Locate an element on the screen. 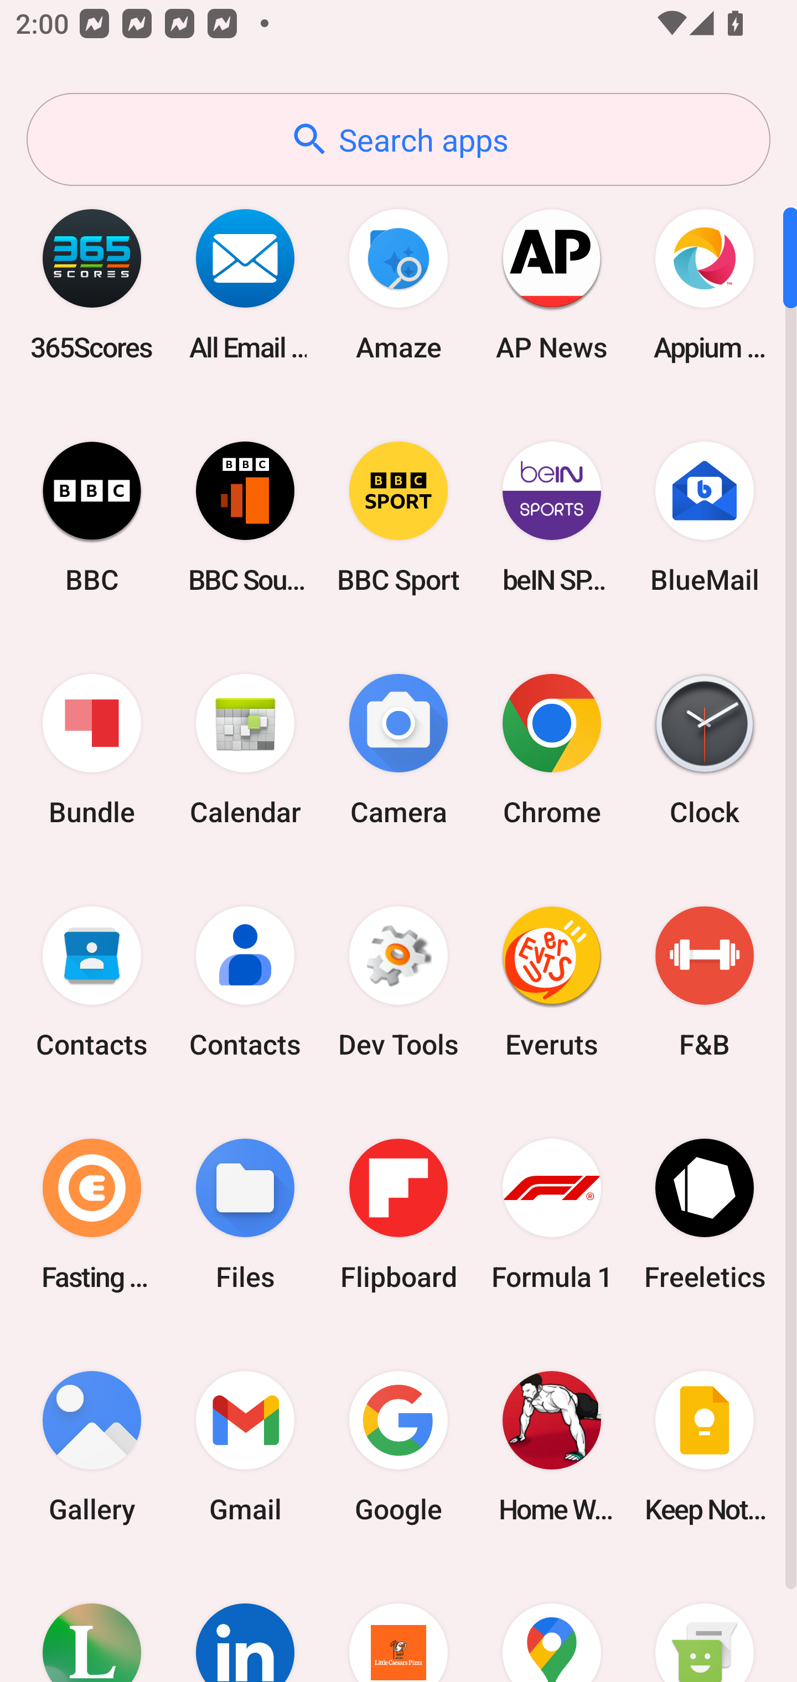 Image resolution: width=797 pixels, height=1682 pixels. Gmail is located at coordinates (245, 1446).